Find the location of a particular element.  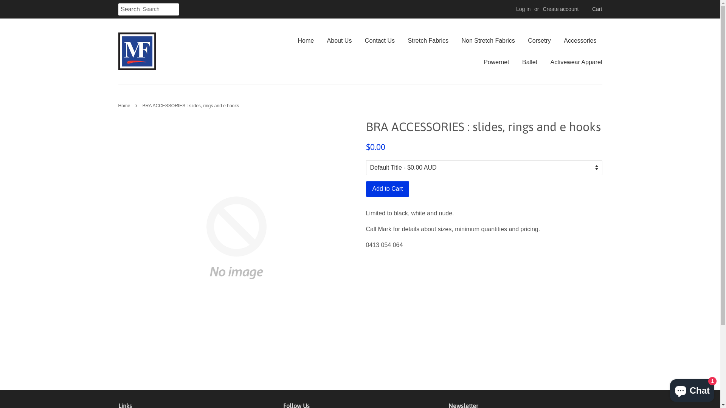

Stretch Fabrics is located at coordinates (428, 41).